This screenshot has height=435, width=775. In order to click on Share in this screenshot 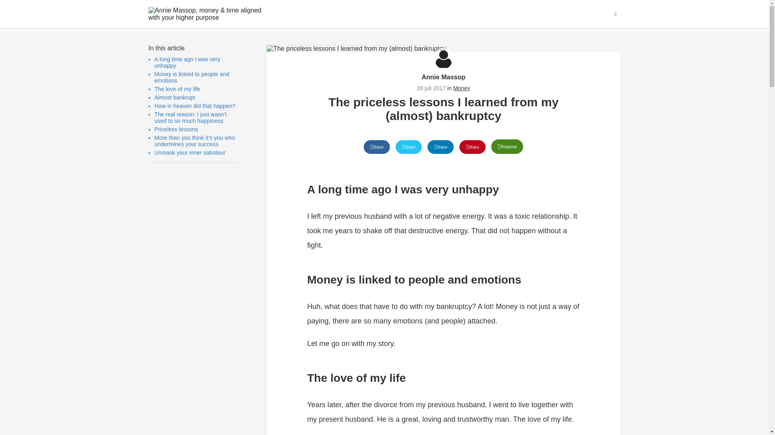, I will do `click(440, 147)`.